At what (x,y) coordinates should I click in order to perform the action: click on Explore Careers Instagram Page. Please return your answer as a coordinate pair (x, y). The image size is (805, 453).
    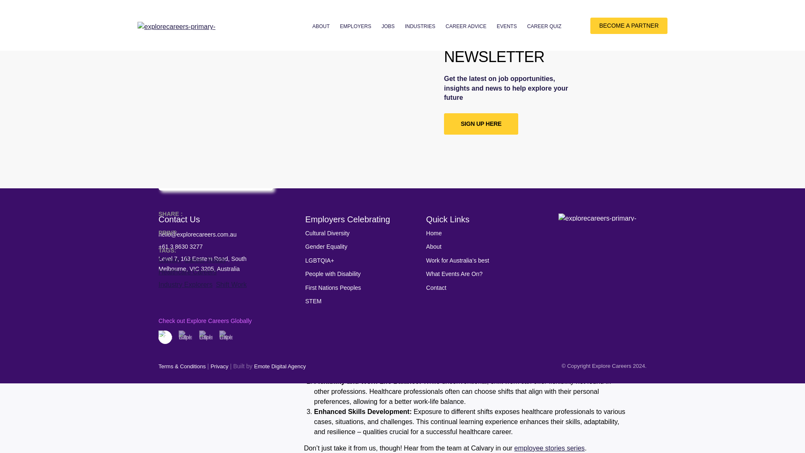
    Looking at the image, I should click on (161, 294).